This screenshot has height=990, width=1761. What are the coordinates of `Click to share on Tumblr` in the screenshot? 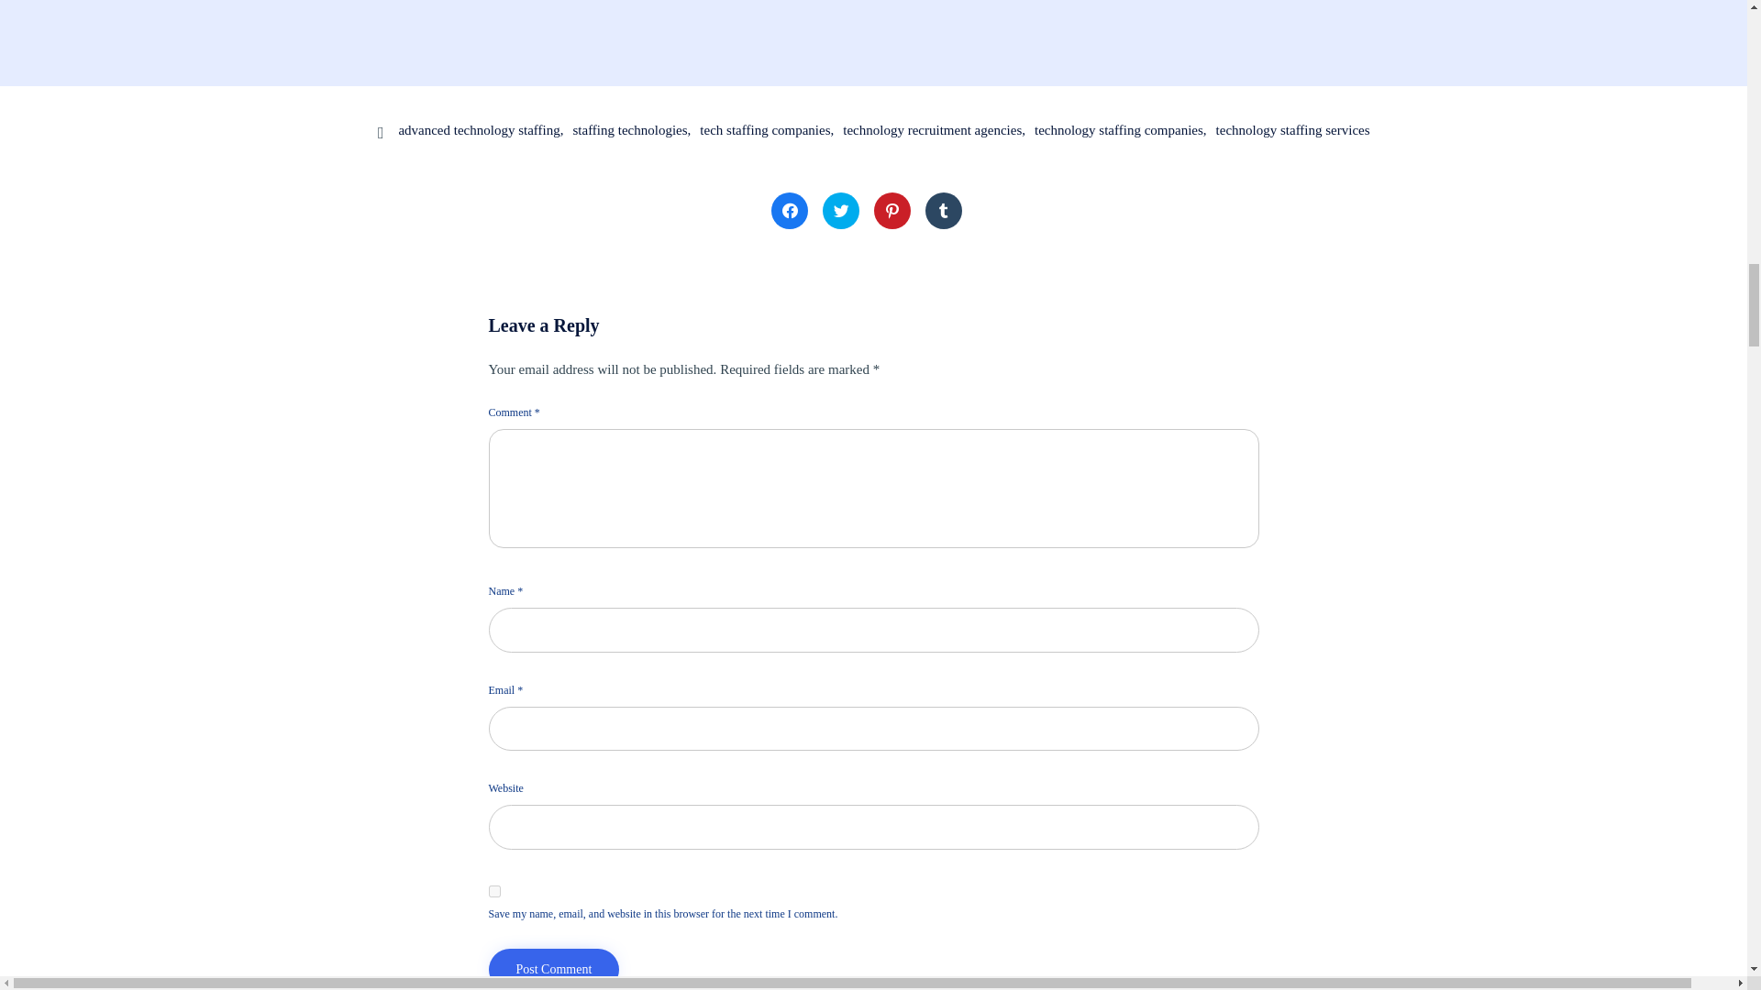 It's located at (943, 210).